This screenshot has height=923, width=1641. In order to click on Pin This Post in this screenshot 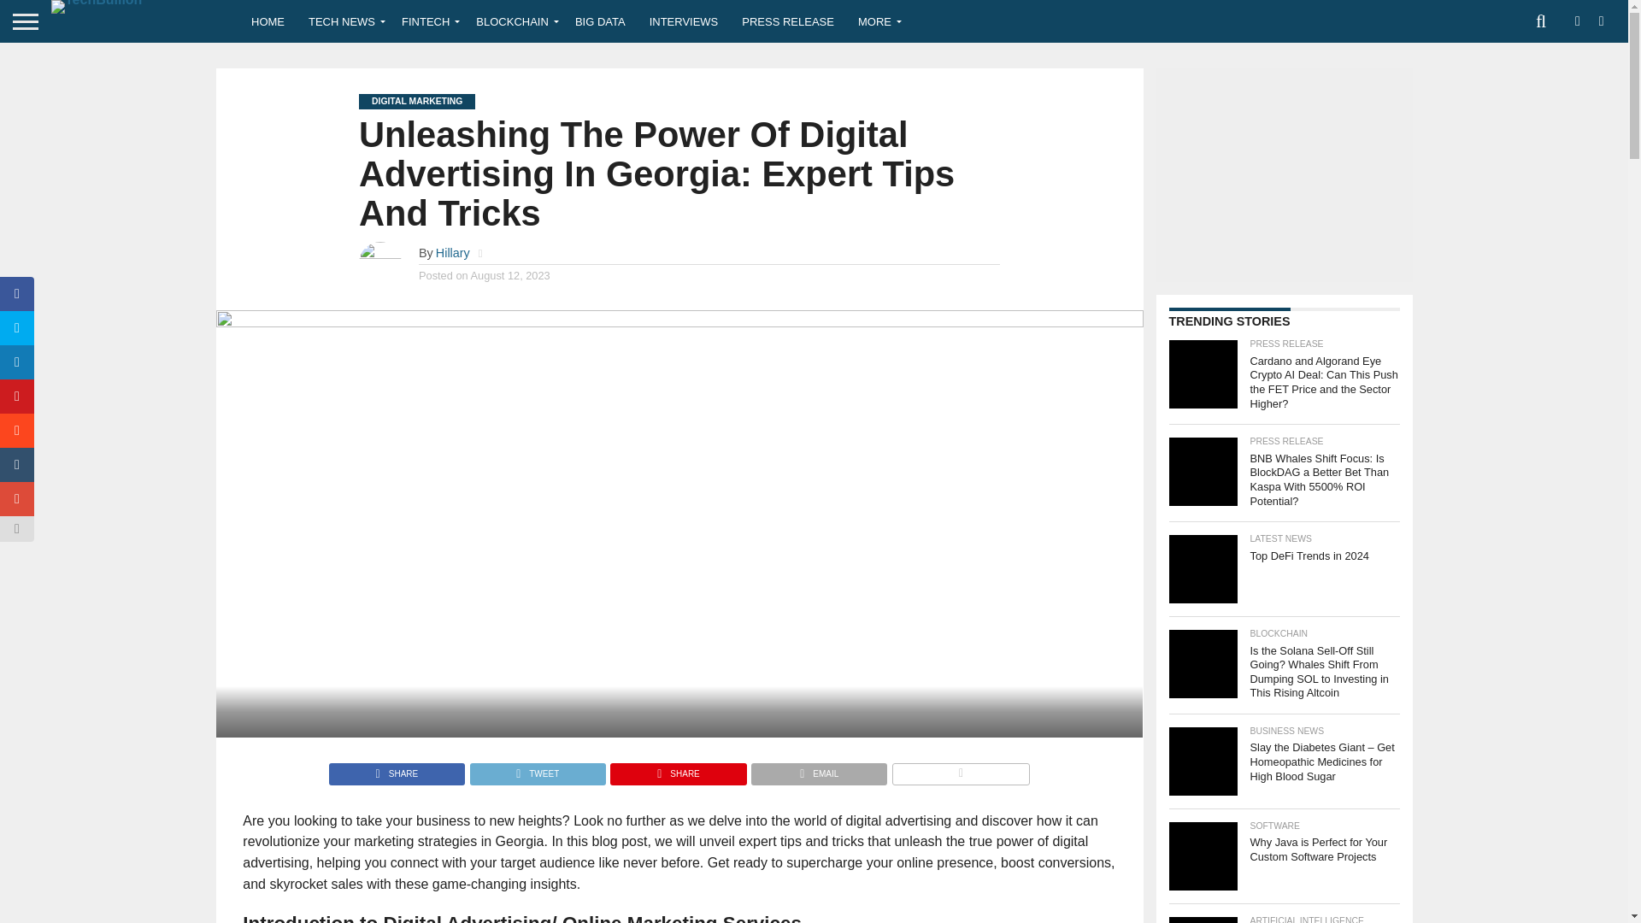, I will do `click(677, 769)`.